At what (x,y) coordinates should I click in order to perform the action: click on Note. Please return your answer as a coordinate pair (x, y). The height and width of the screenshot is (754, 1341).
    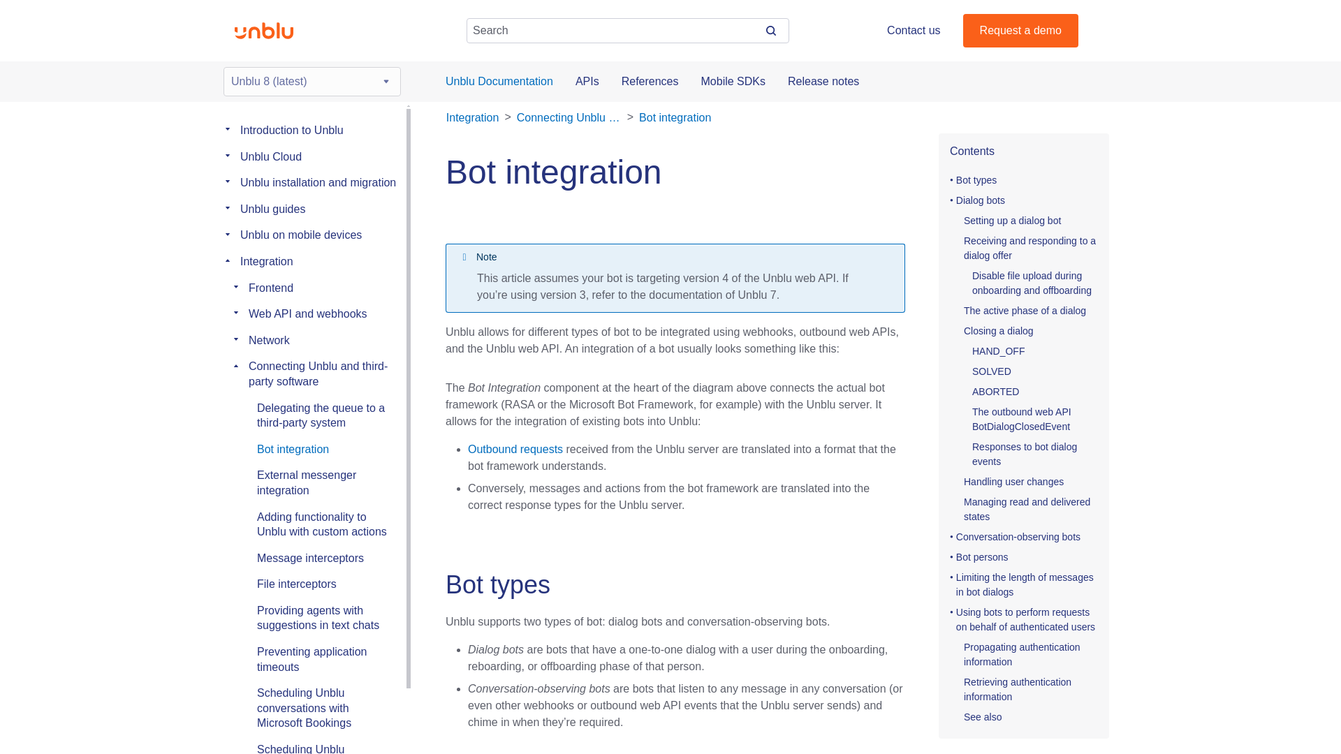
    Looking at the image, I should click on (675, 257).